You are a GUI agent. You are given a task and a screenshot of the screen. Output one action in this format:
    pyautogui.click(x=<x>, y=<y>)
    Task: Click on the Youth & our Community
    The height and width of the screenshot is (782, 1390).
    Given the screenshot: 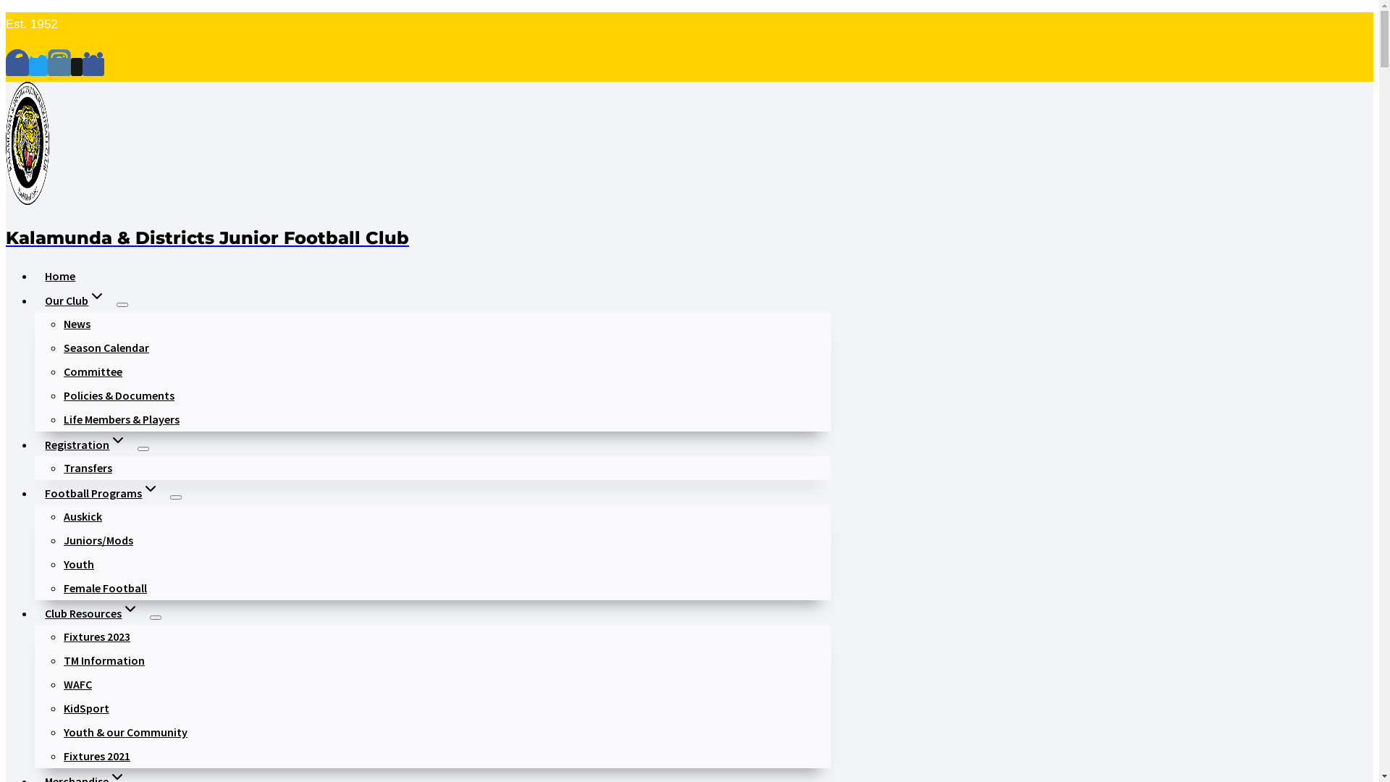 What is the action you would take?
    pyautogui.click(x=126, y=731)
    